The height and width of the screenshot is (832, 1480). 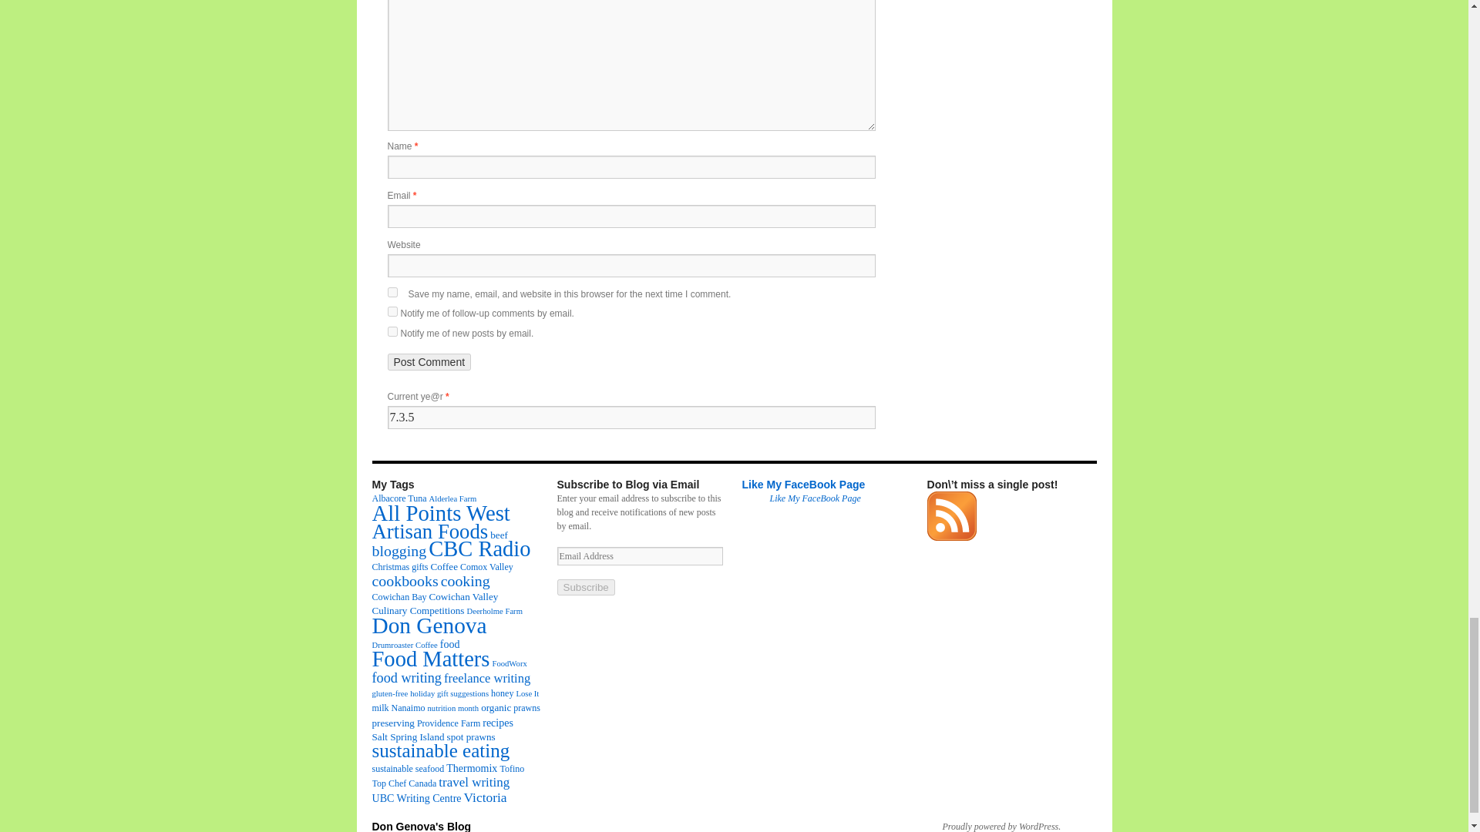 What do you see at coordinates (392, 291) in the screenshot?
I see `yes` at bounding box center [392, 291].